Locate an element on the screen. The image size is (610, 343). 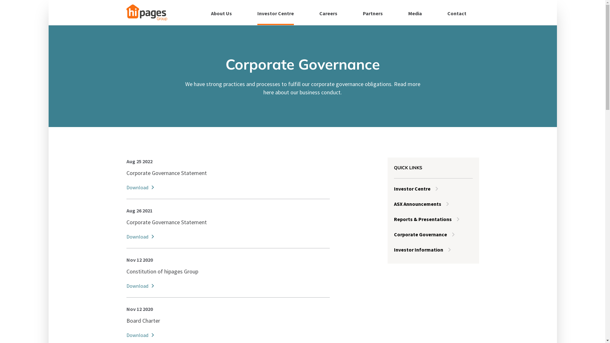
Reports & Presentations is located at coordinates (433, 219).